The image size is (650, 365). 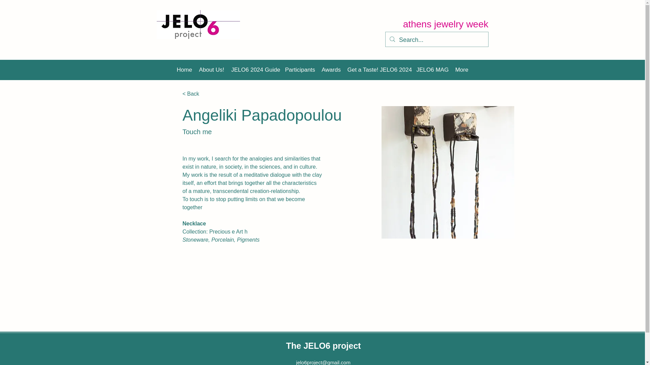 I want to click on Awards, so click(x=331, y=70).